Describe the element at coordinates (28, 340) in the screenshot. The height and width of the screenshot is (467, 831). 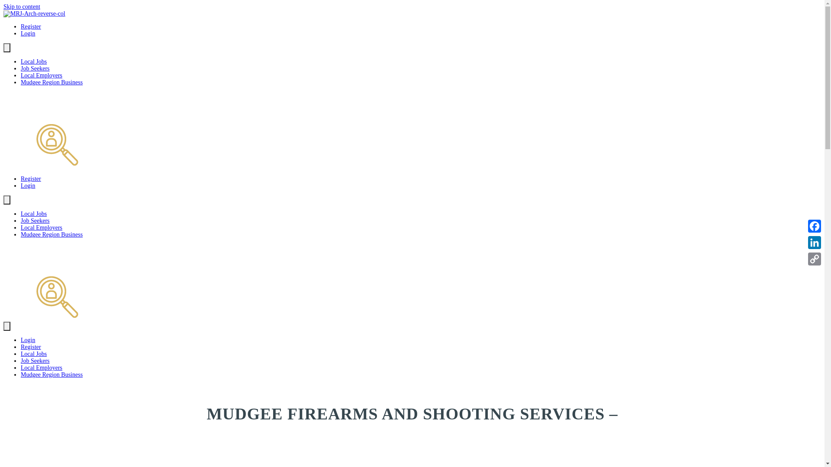
I see `Login` at that location.